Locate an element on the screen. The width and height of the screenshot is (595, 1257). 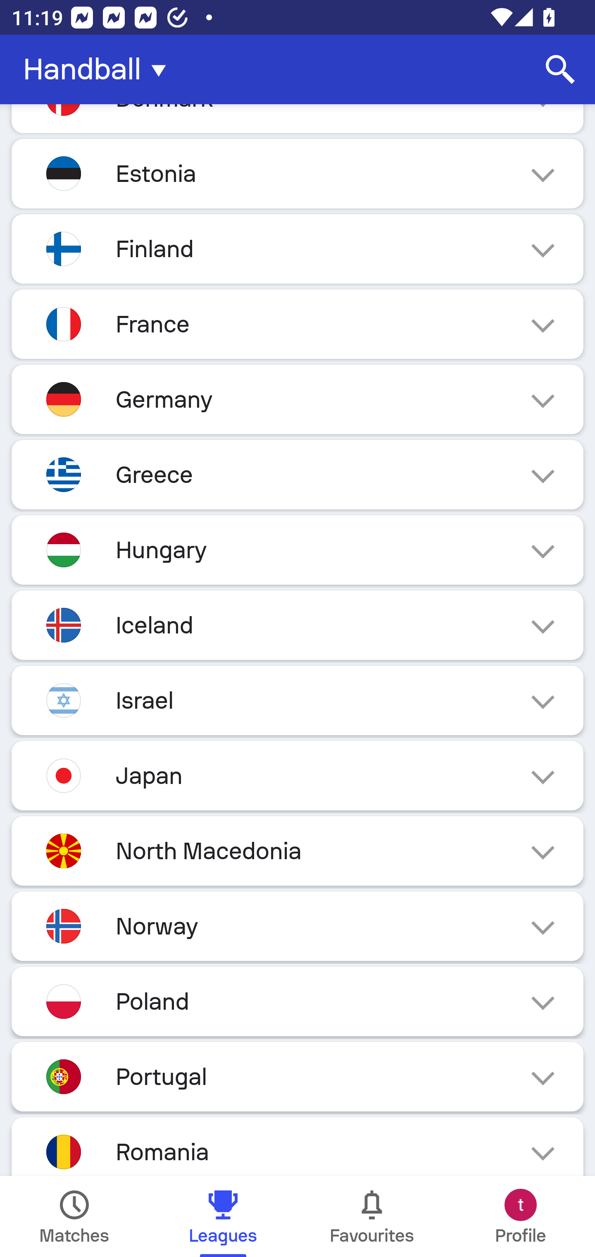
Iceland is located at coordinates (297, 625).